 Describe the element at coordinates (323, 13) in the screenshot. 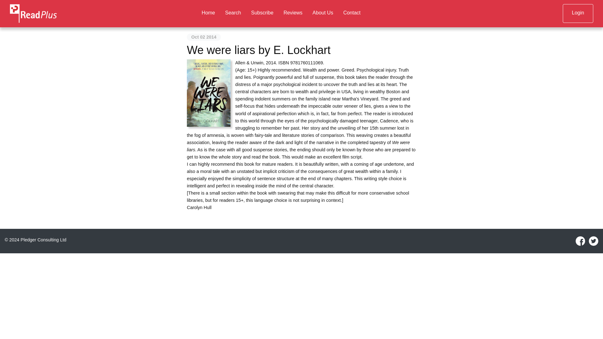

I see `About Us` at that location.